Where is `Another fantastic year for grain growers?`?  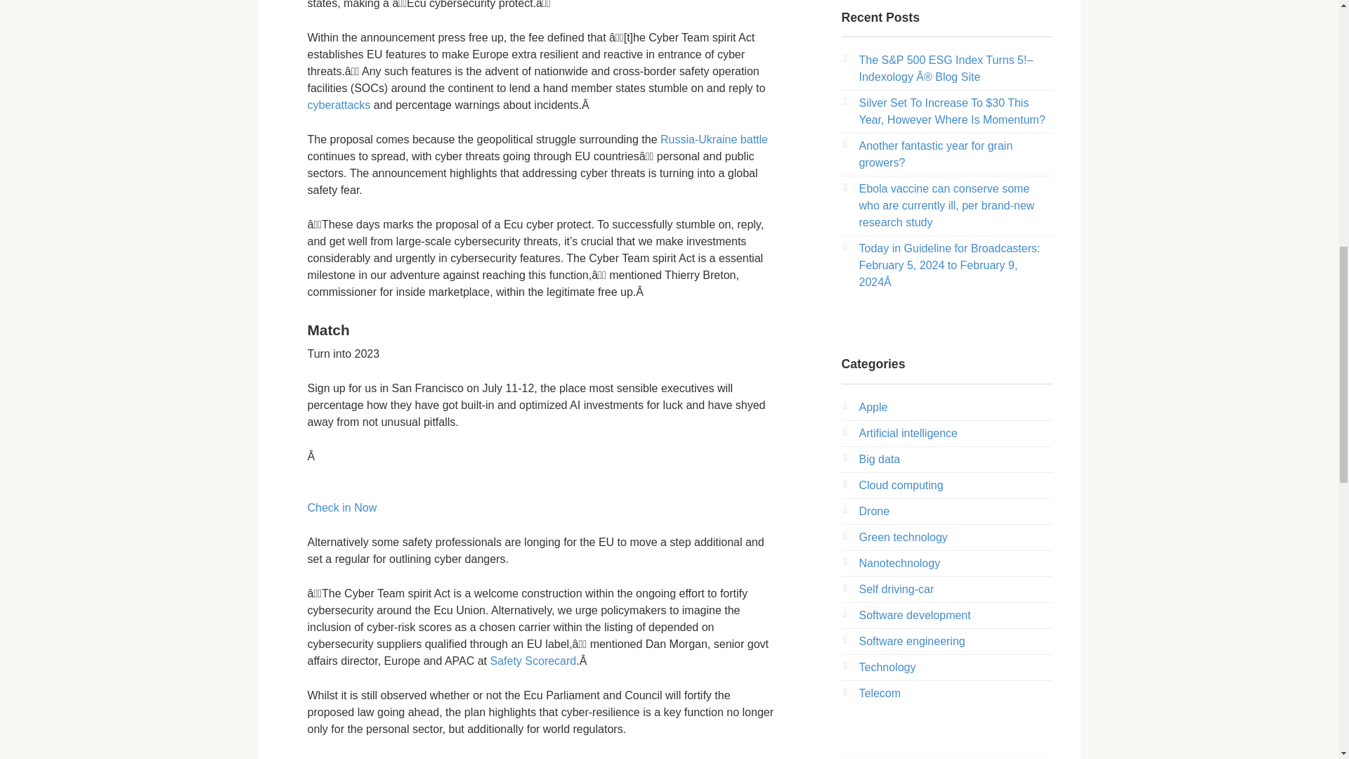 Another fantastic year for grain growers? is located at coordinates (935, 153).